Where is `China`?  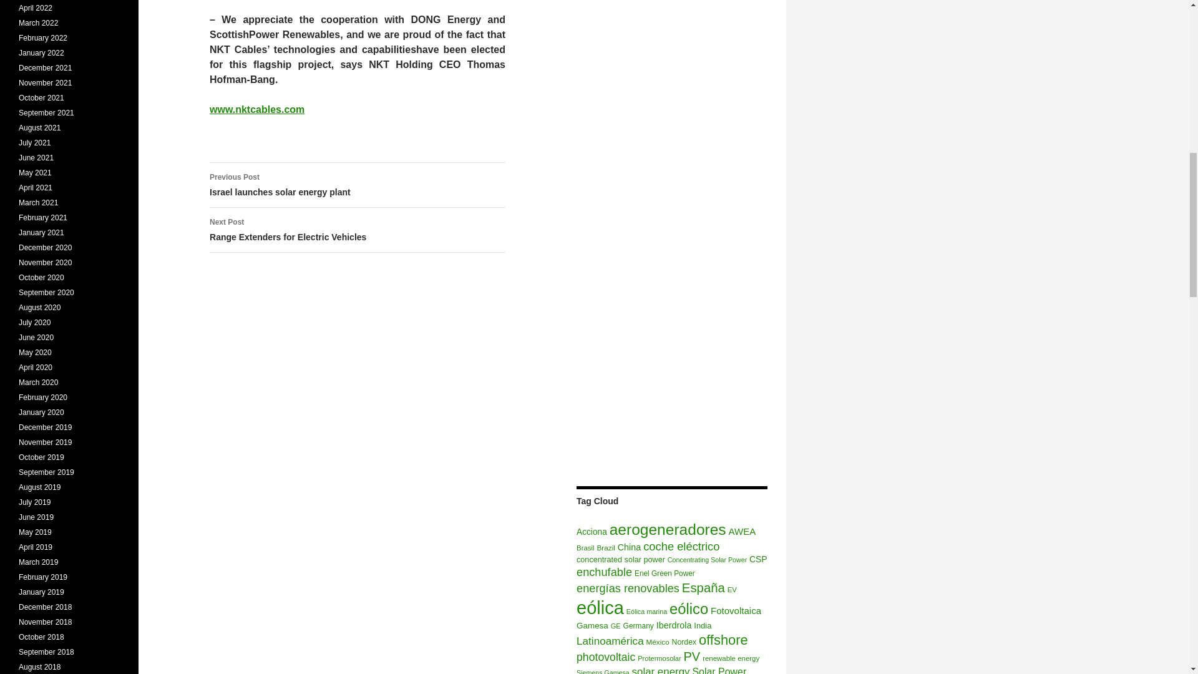
China is located at coordinates (358, 230).